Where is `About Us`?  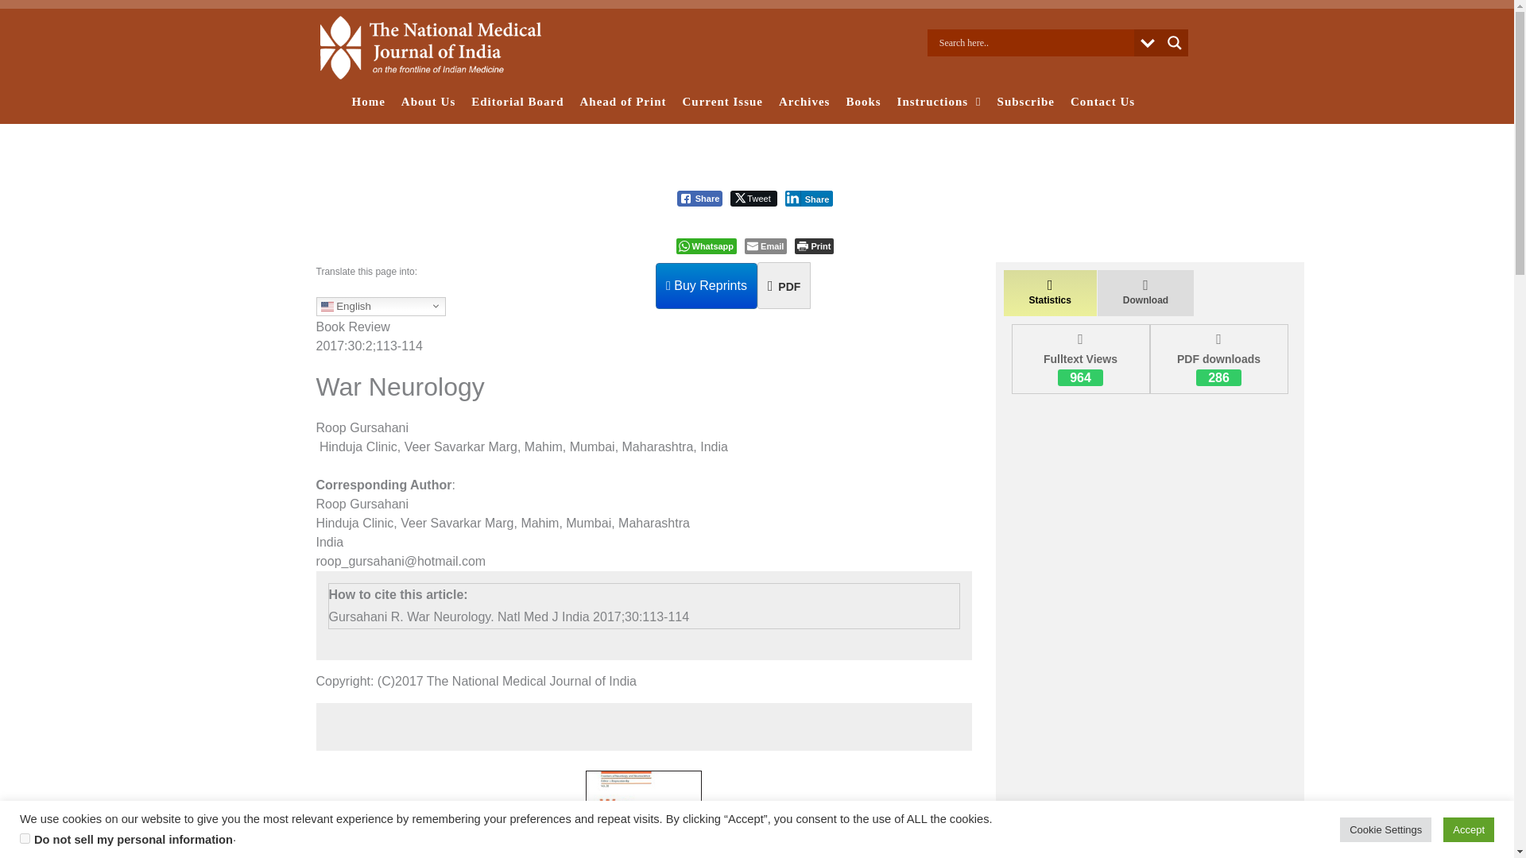 About Us is located at coordinates (428, 102).